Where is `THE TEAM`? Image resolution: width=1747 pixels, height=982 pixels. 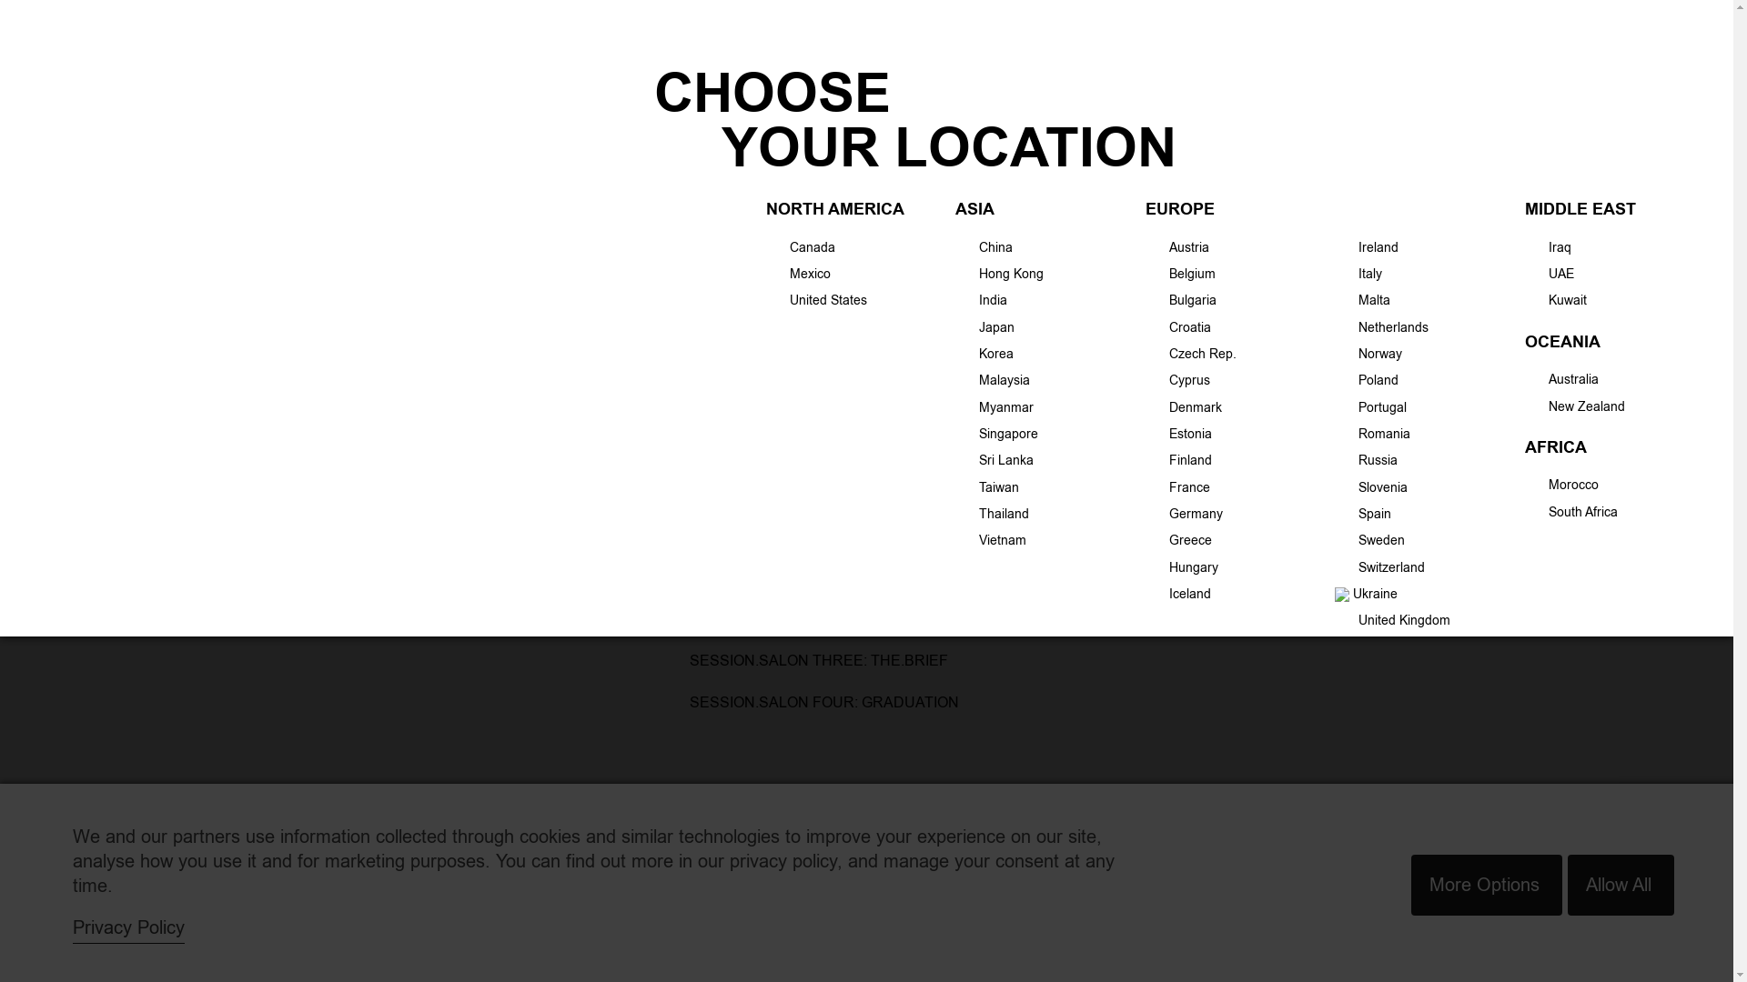
THE TEAM is located at coordinates (309, 371).